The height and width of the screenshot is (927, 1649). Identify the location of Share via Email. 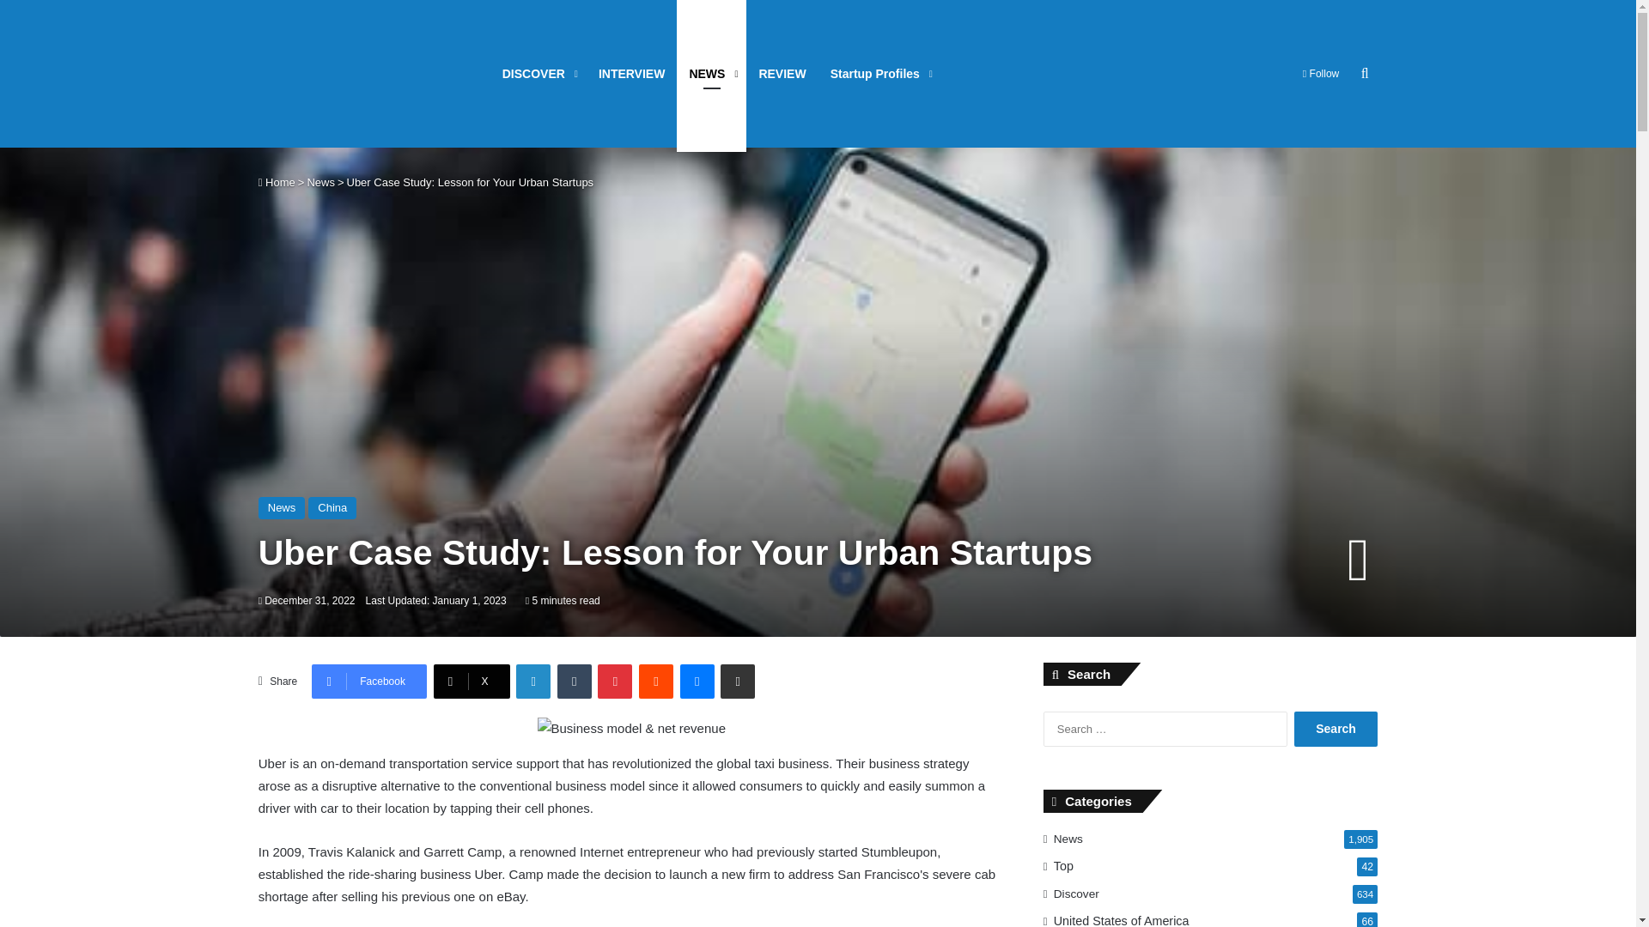
(738, 682).